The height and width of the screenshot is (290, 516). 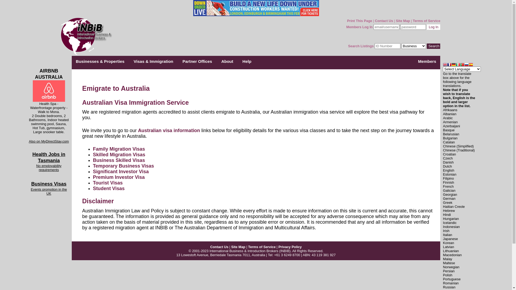 What do you see at coordinates (290, 247) in the screenshot?
I see `Privacy Policy` at bounding box center [290, 247].